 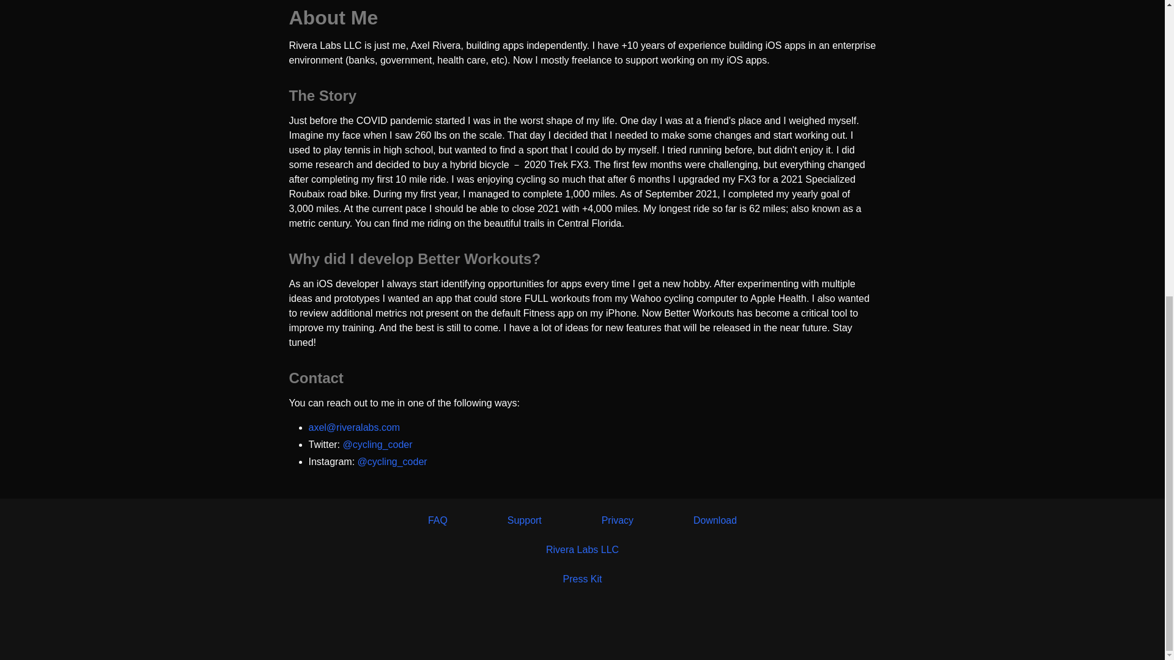 I want to click on Rivera Labs LLC, so click(x=582, y=550).